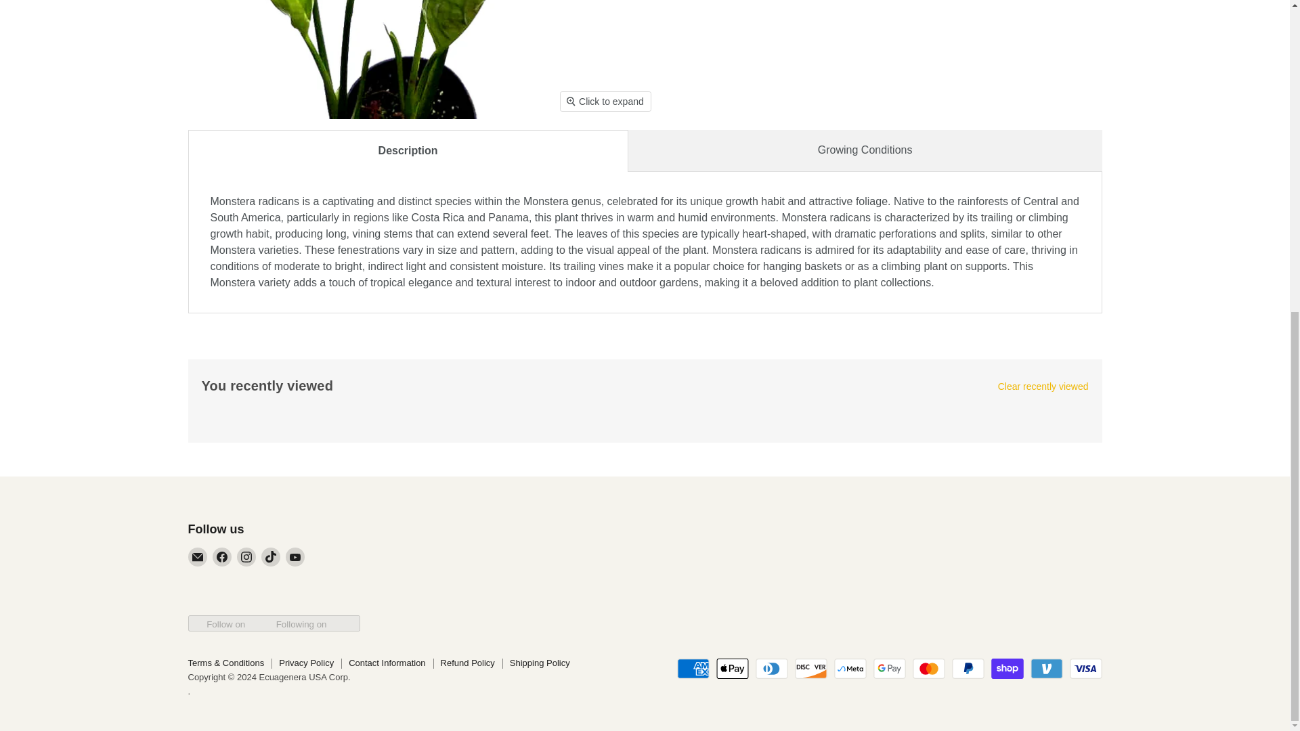  Describe the element at coordinates (271, 556) in the screenshot. I see `TikTok` at that location.